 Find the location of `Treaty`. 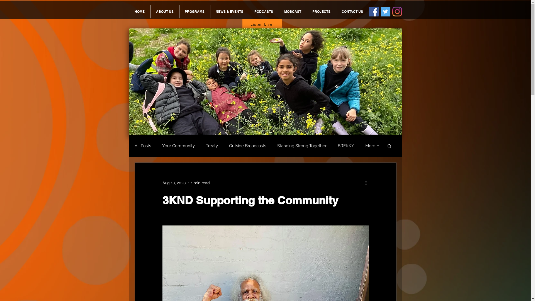

Treaty is located at coordinates (212, 146).